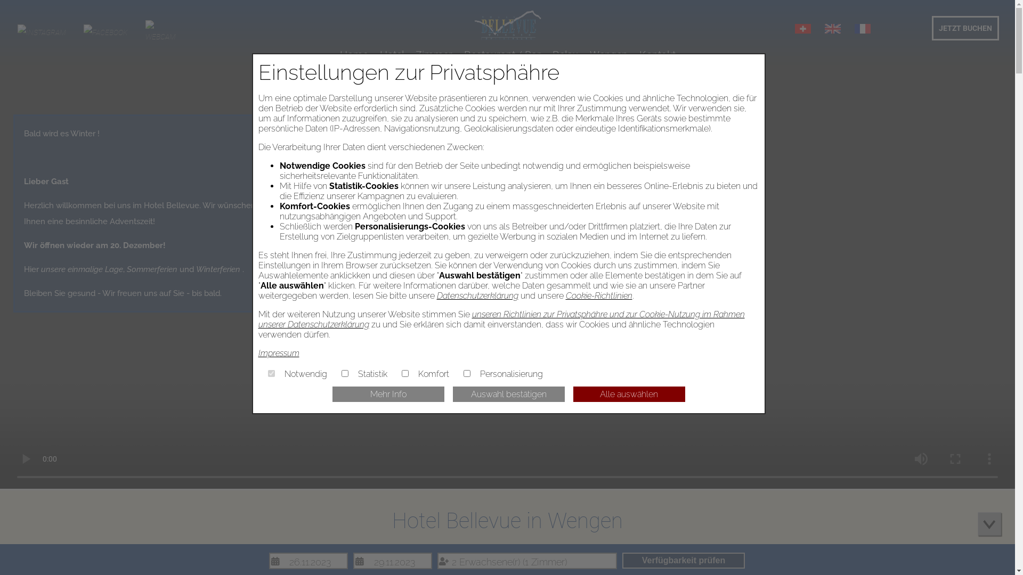 Image resolution: width=1023 pixels, height=575 pixels. I want to click on Deutsch, so click(803, 29).